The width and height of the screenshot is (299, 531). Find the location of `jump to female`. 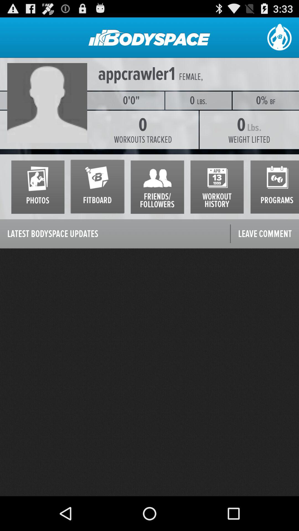

jump to female is located at coordinates (190, 77).